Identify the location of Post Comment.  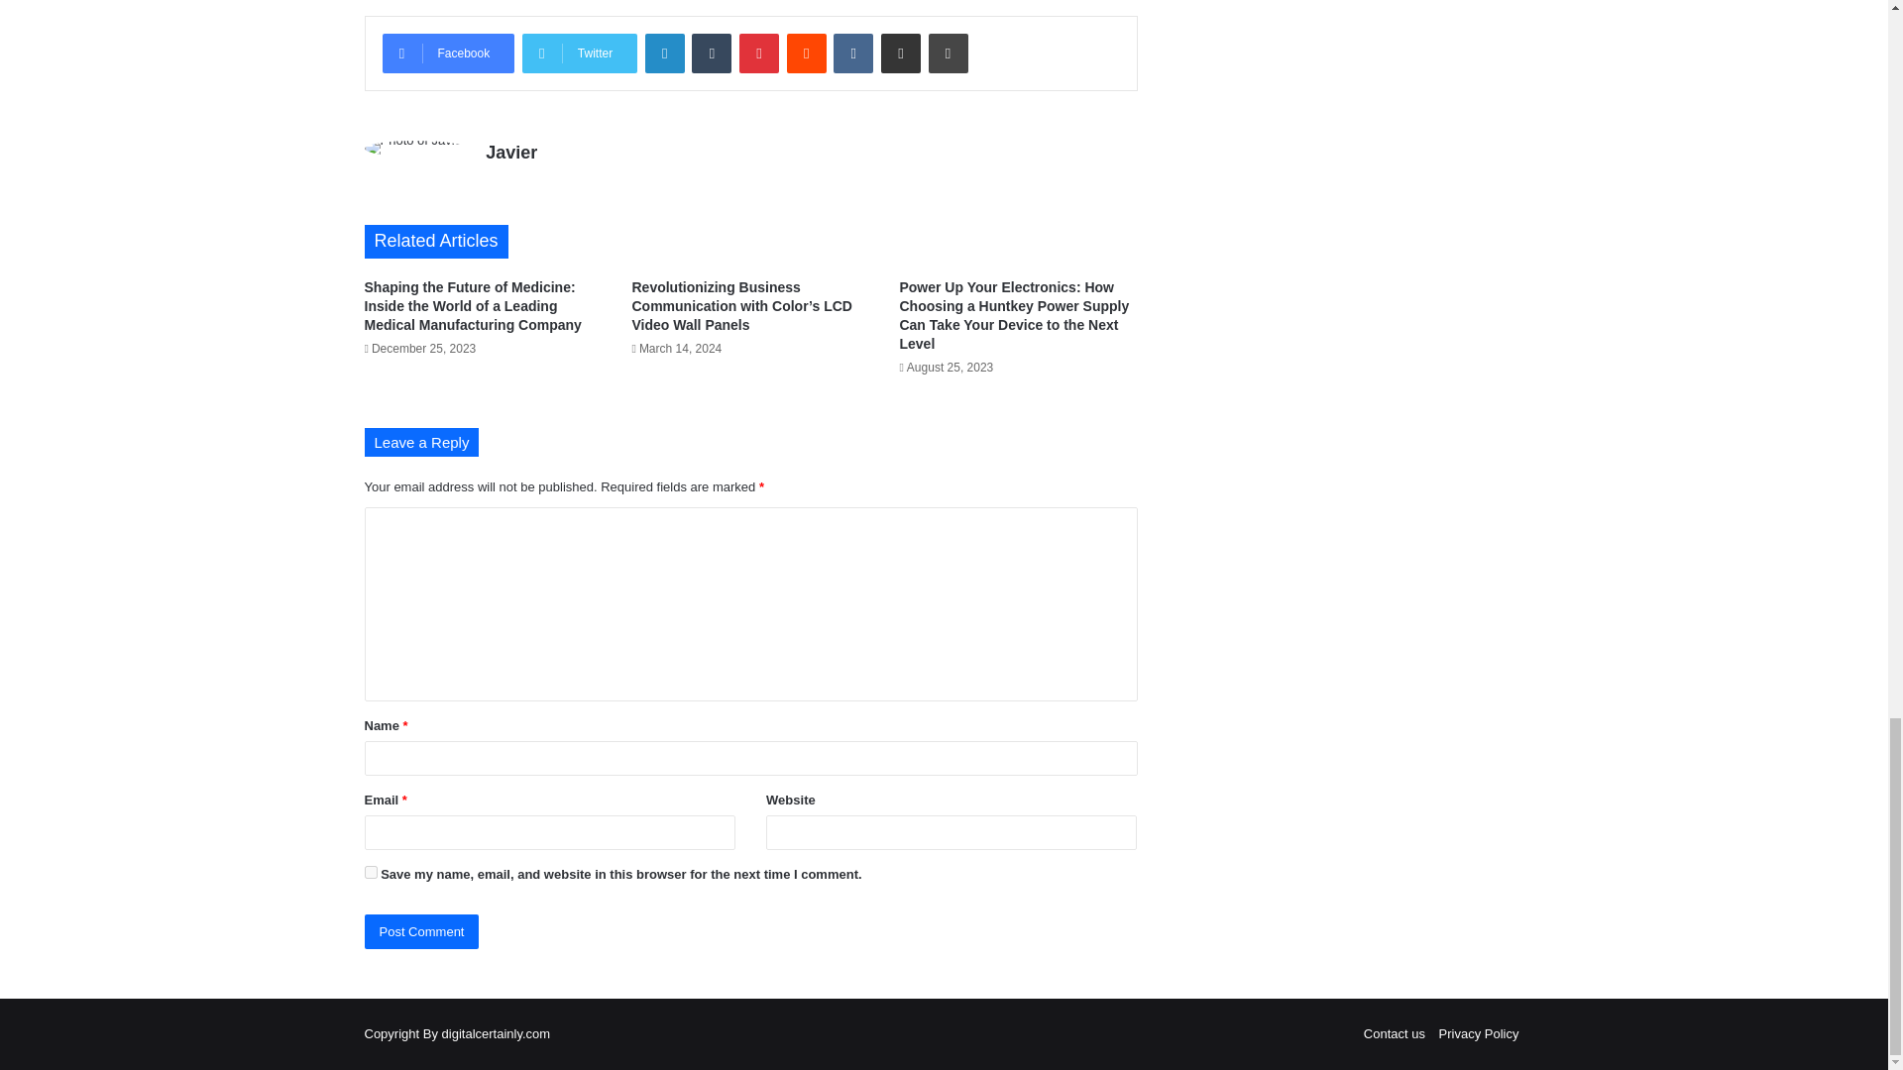
(422, 931).